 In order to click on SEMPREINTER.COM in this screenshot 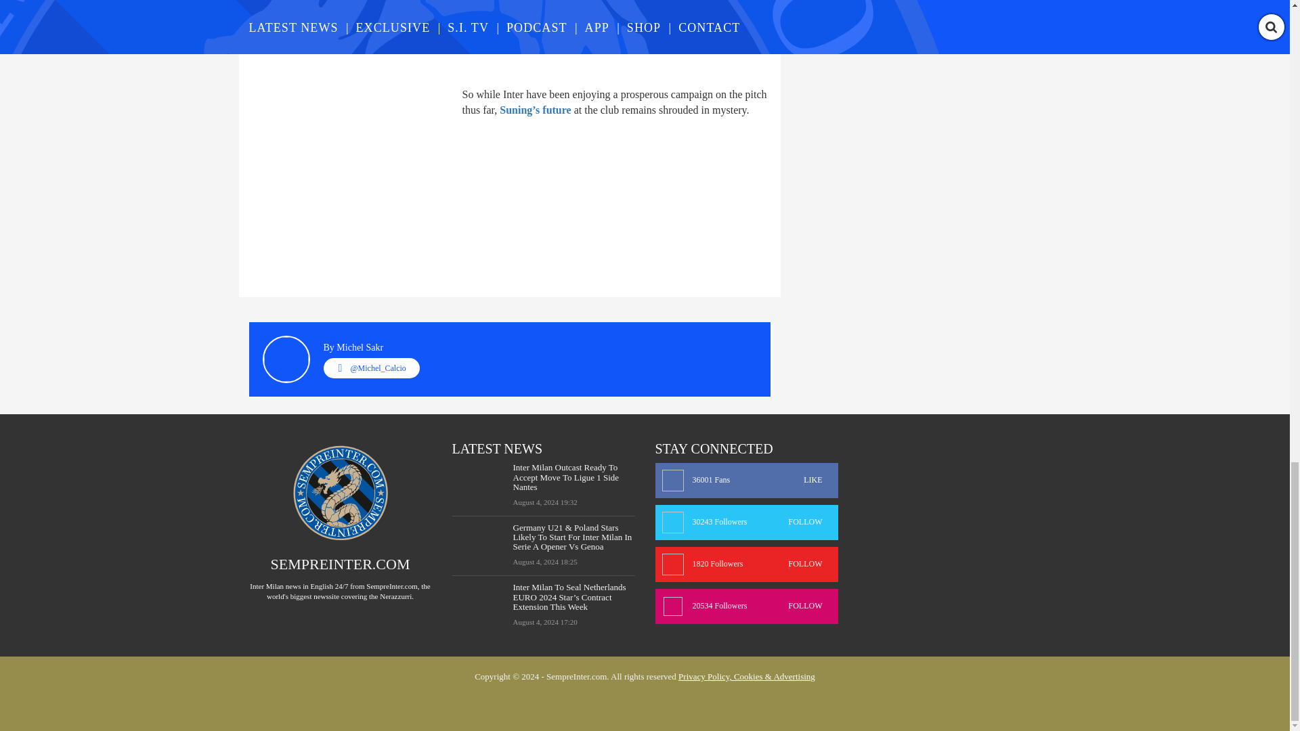, I will do `click(340, 563)`.